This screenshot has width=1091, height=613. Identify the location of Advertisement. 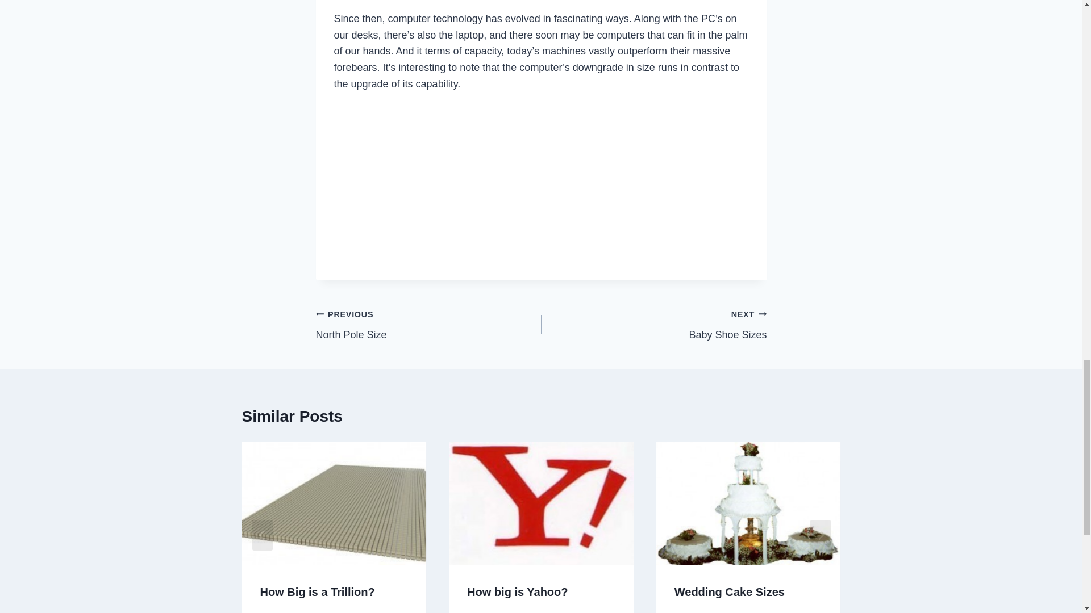
(653, 325).